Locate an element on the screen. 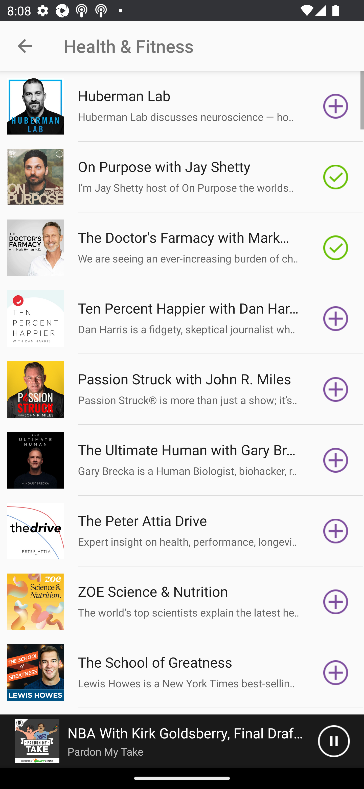 This screenshot has width=364, height=789. Subscribe is located at coordinates (336, 602).